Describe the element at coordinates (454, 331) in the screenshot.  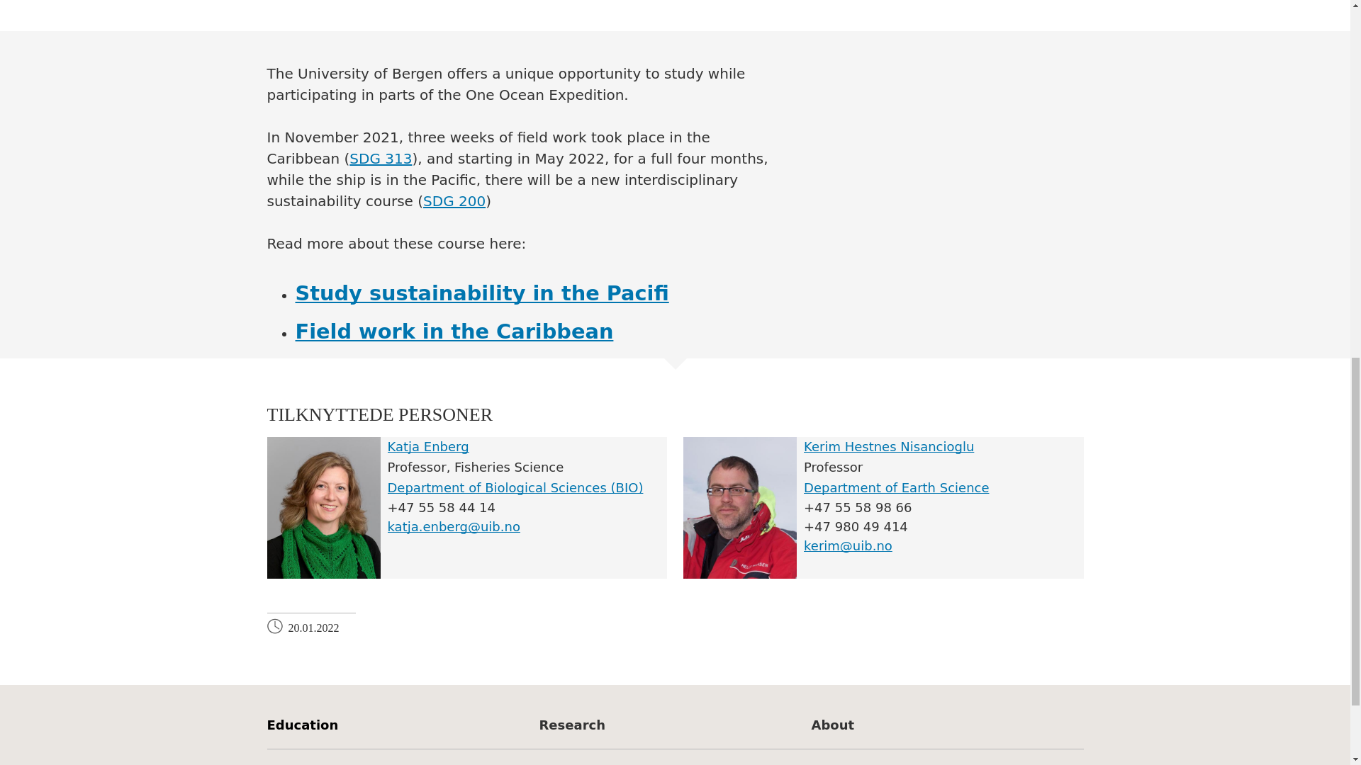
I see `Field work in the Caribbean` at that location.